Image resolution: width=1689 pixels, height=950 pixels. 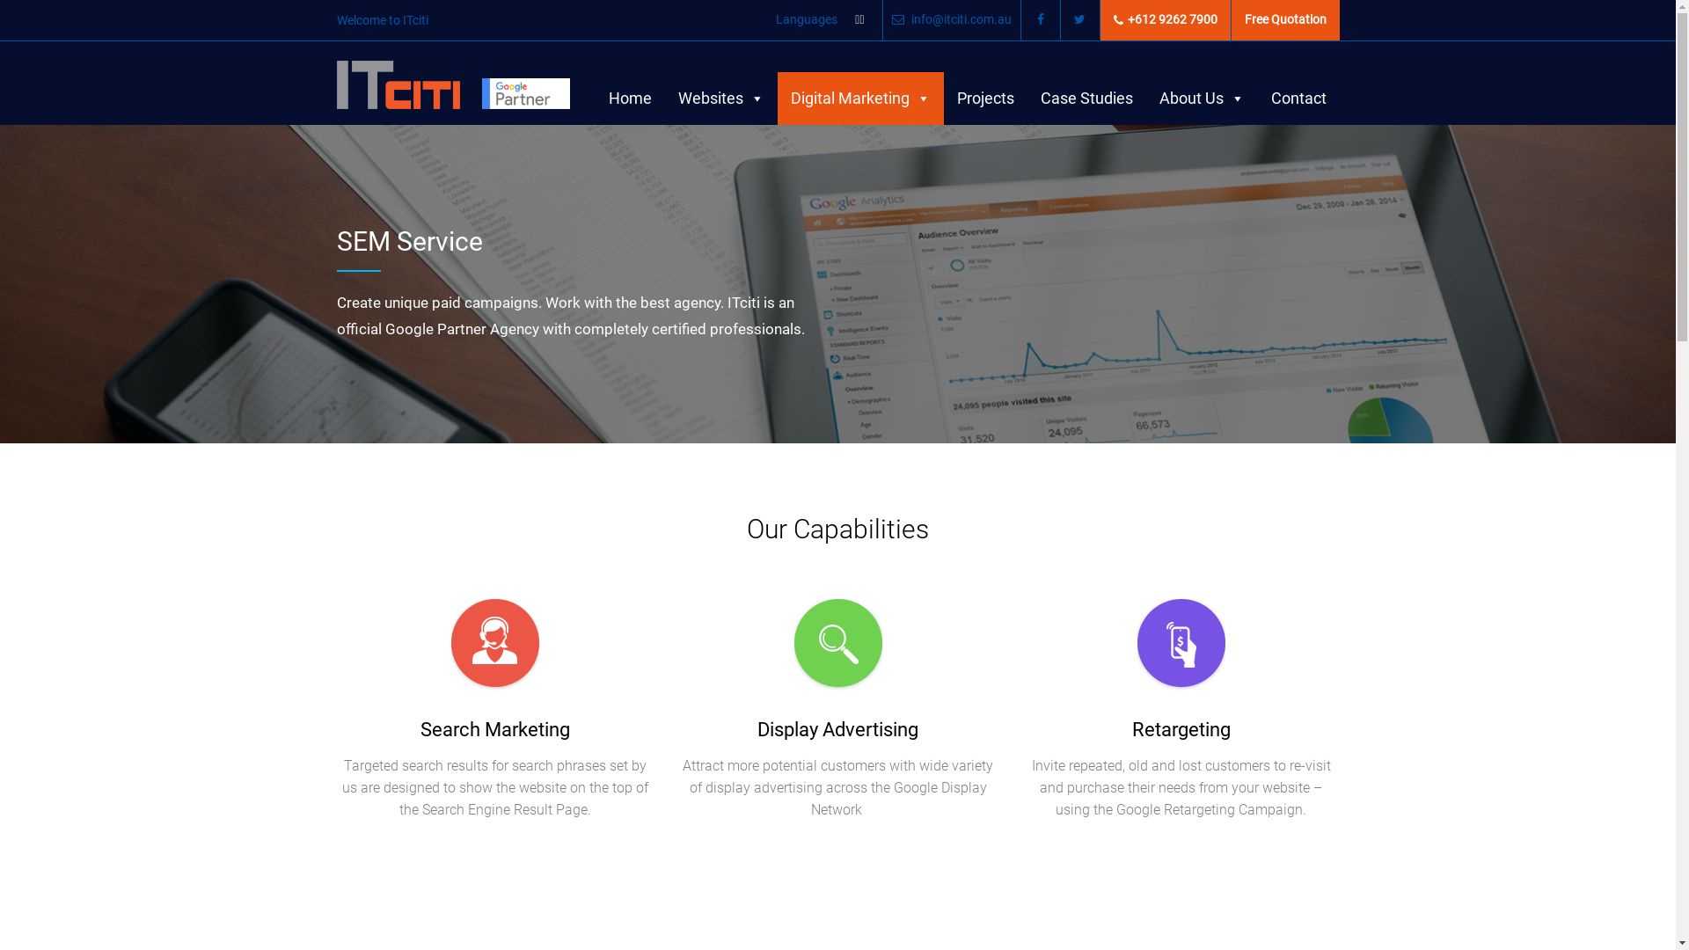 I want to click on Projects, so click(x=985, y=99).